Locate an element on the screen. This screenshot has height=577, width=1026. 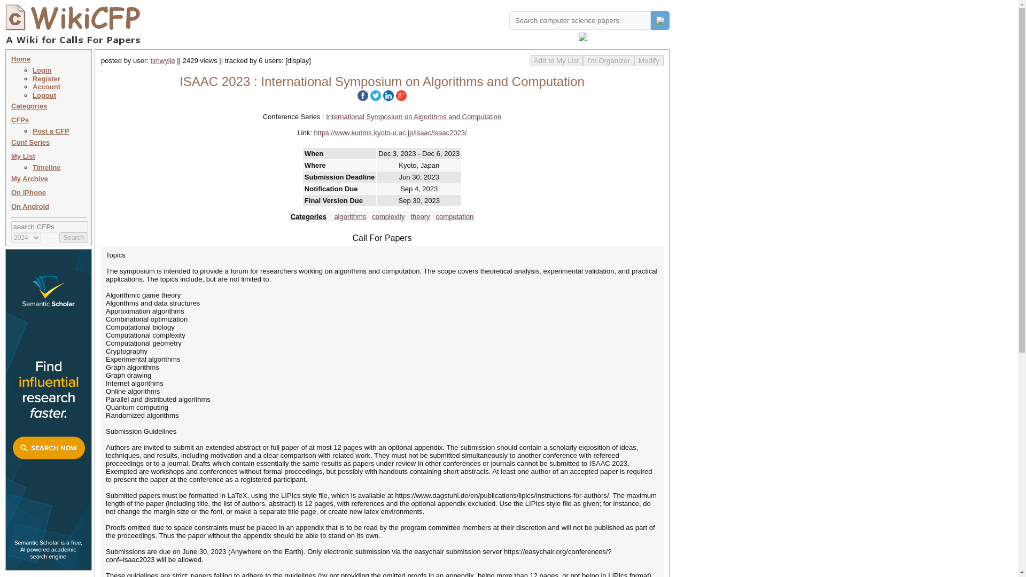
Categories is located at coordinates (29, 106).